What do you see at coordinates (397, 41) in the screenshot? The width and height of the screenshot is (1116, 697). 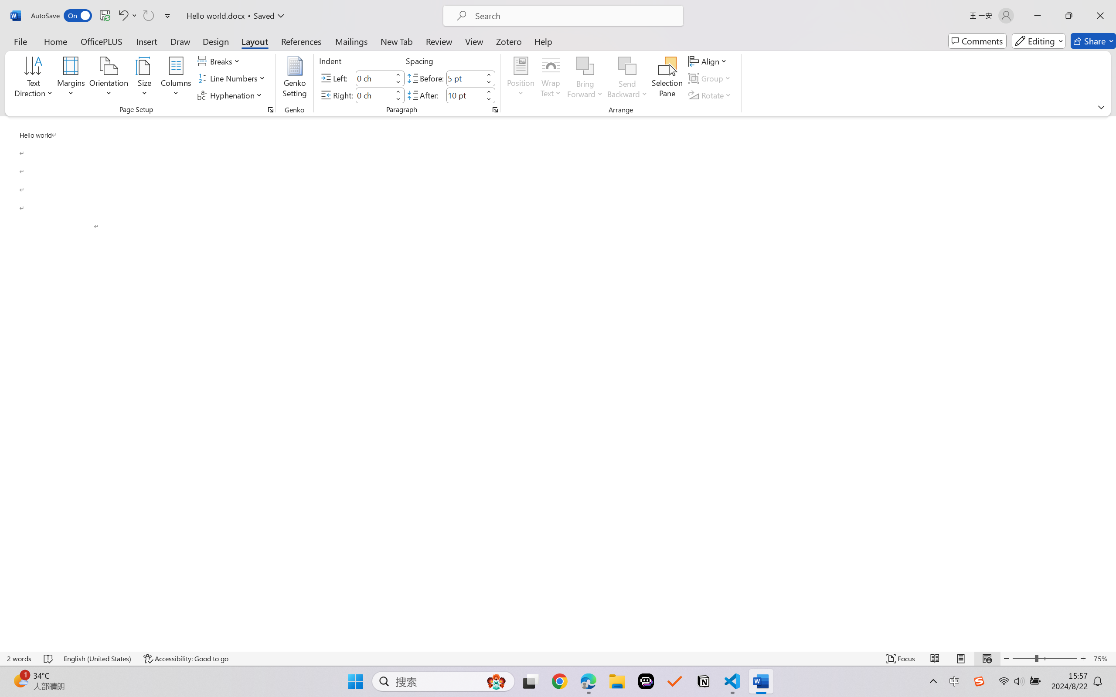 I see `New Tab` at bounding box center [397, 41].